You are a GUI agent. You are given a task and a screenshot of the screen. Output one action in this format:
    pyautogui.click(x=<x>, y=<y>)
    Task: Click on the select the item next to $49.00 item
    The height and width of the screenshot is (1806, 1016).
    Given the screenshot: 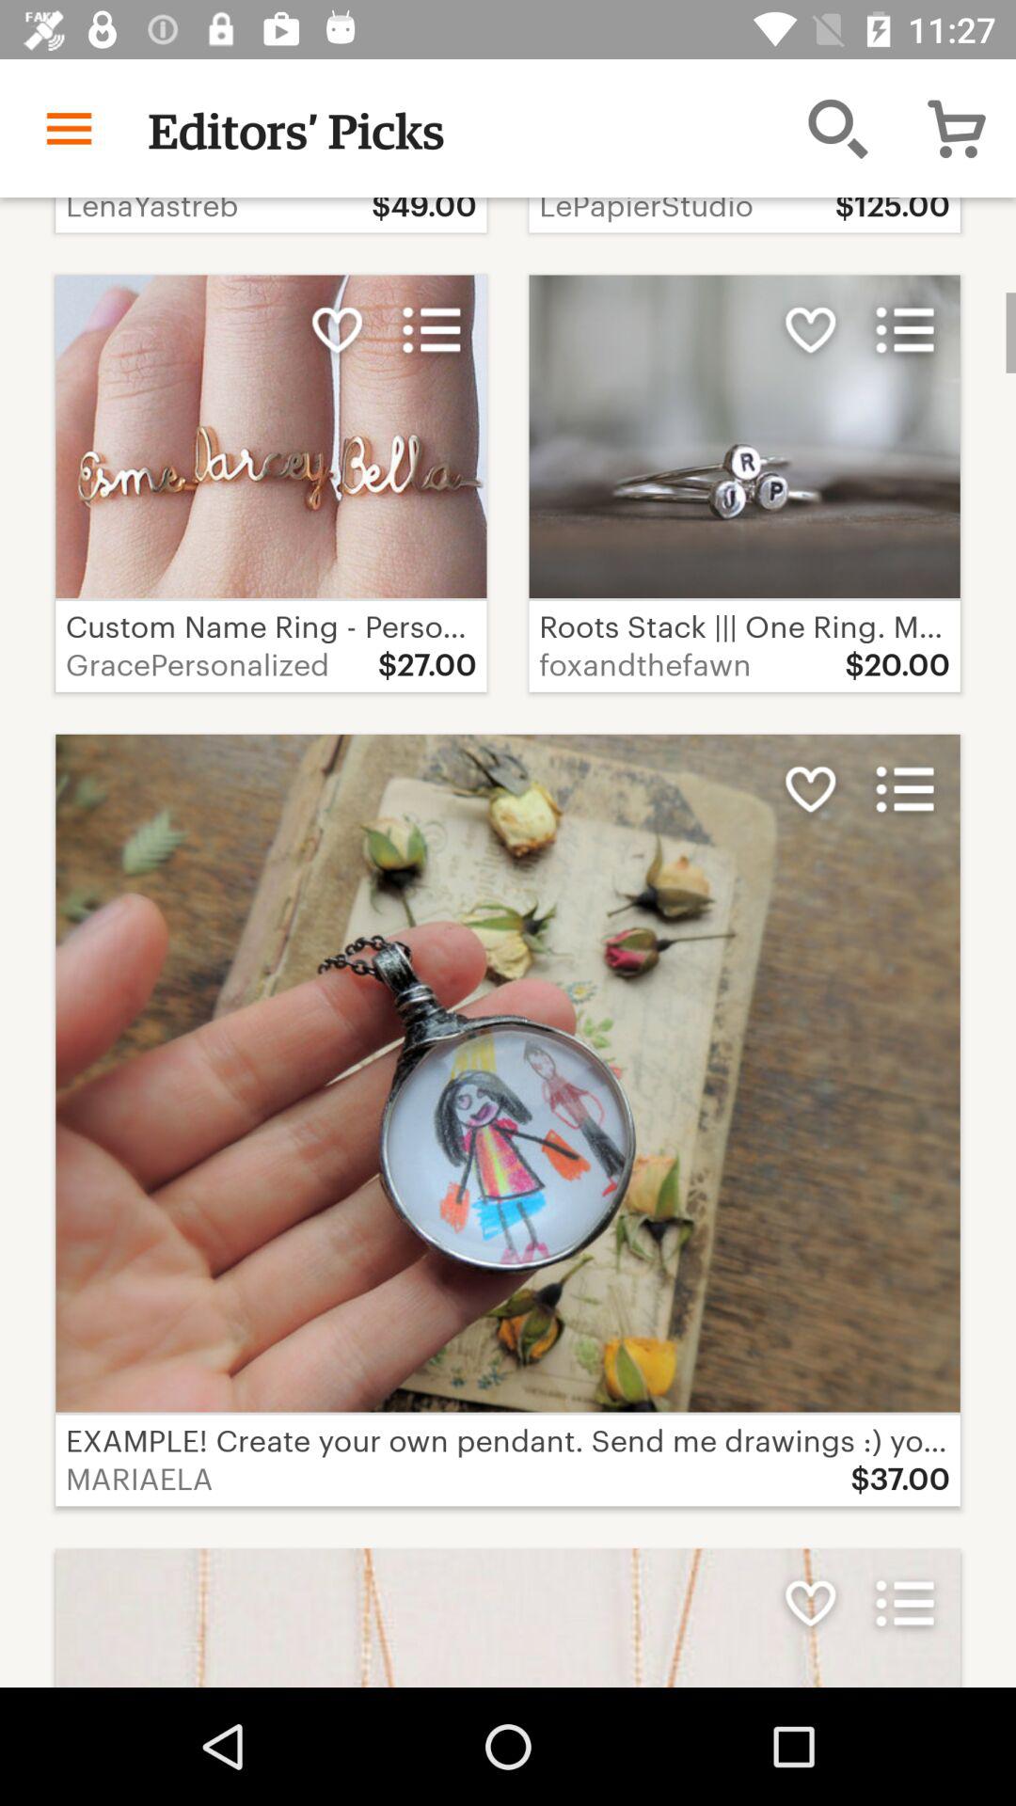 What is the action you would take?
    pyautogui.click(x=837, y=128)
    